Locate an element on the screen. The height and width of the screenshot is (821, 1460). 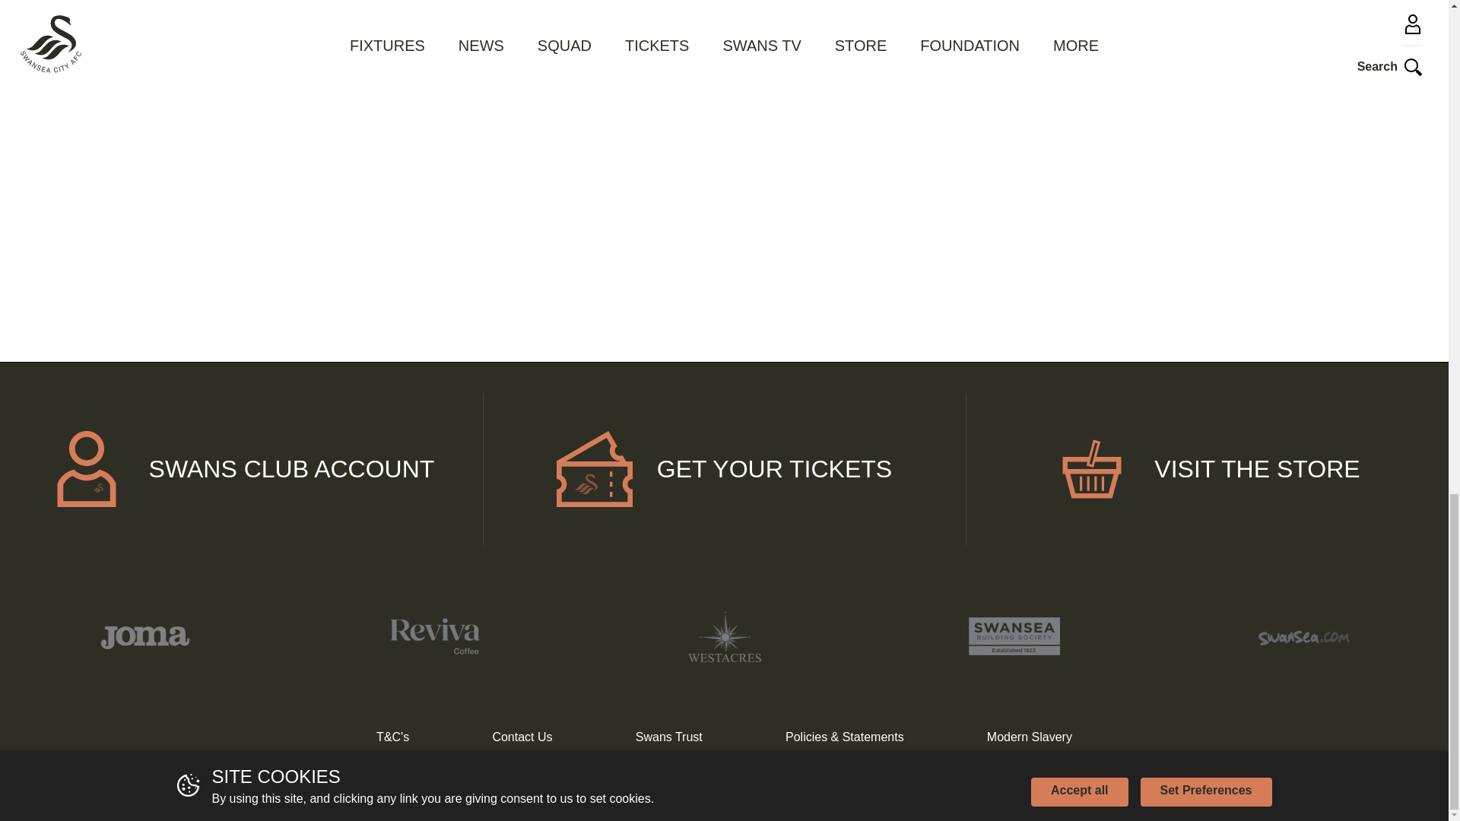
3rd party ad content is located at coordinates (724, 36).